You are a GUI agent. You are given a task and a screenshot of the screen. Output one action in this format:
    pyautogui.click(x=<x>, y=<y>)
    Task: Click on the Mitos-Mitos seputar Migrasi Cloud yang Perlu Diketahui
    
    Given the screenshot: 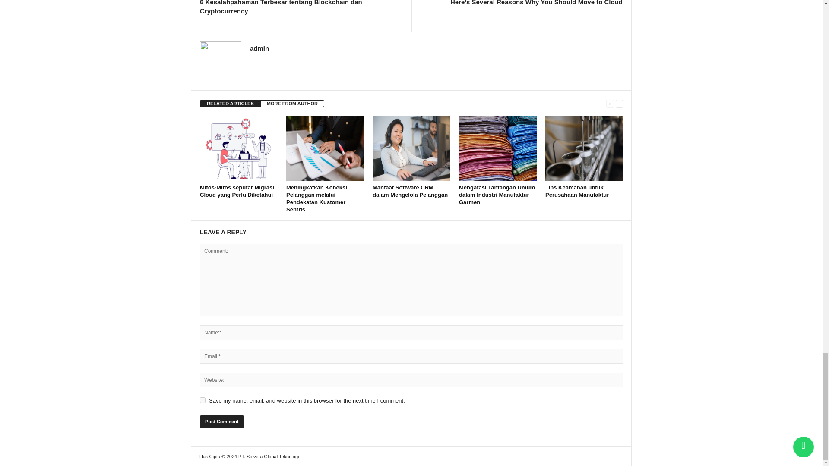 What is the action you would take?
    pyautogui.click(x=237, y=191)
    